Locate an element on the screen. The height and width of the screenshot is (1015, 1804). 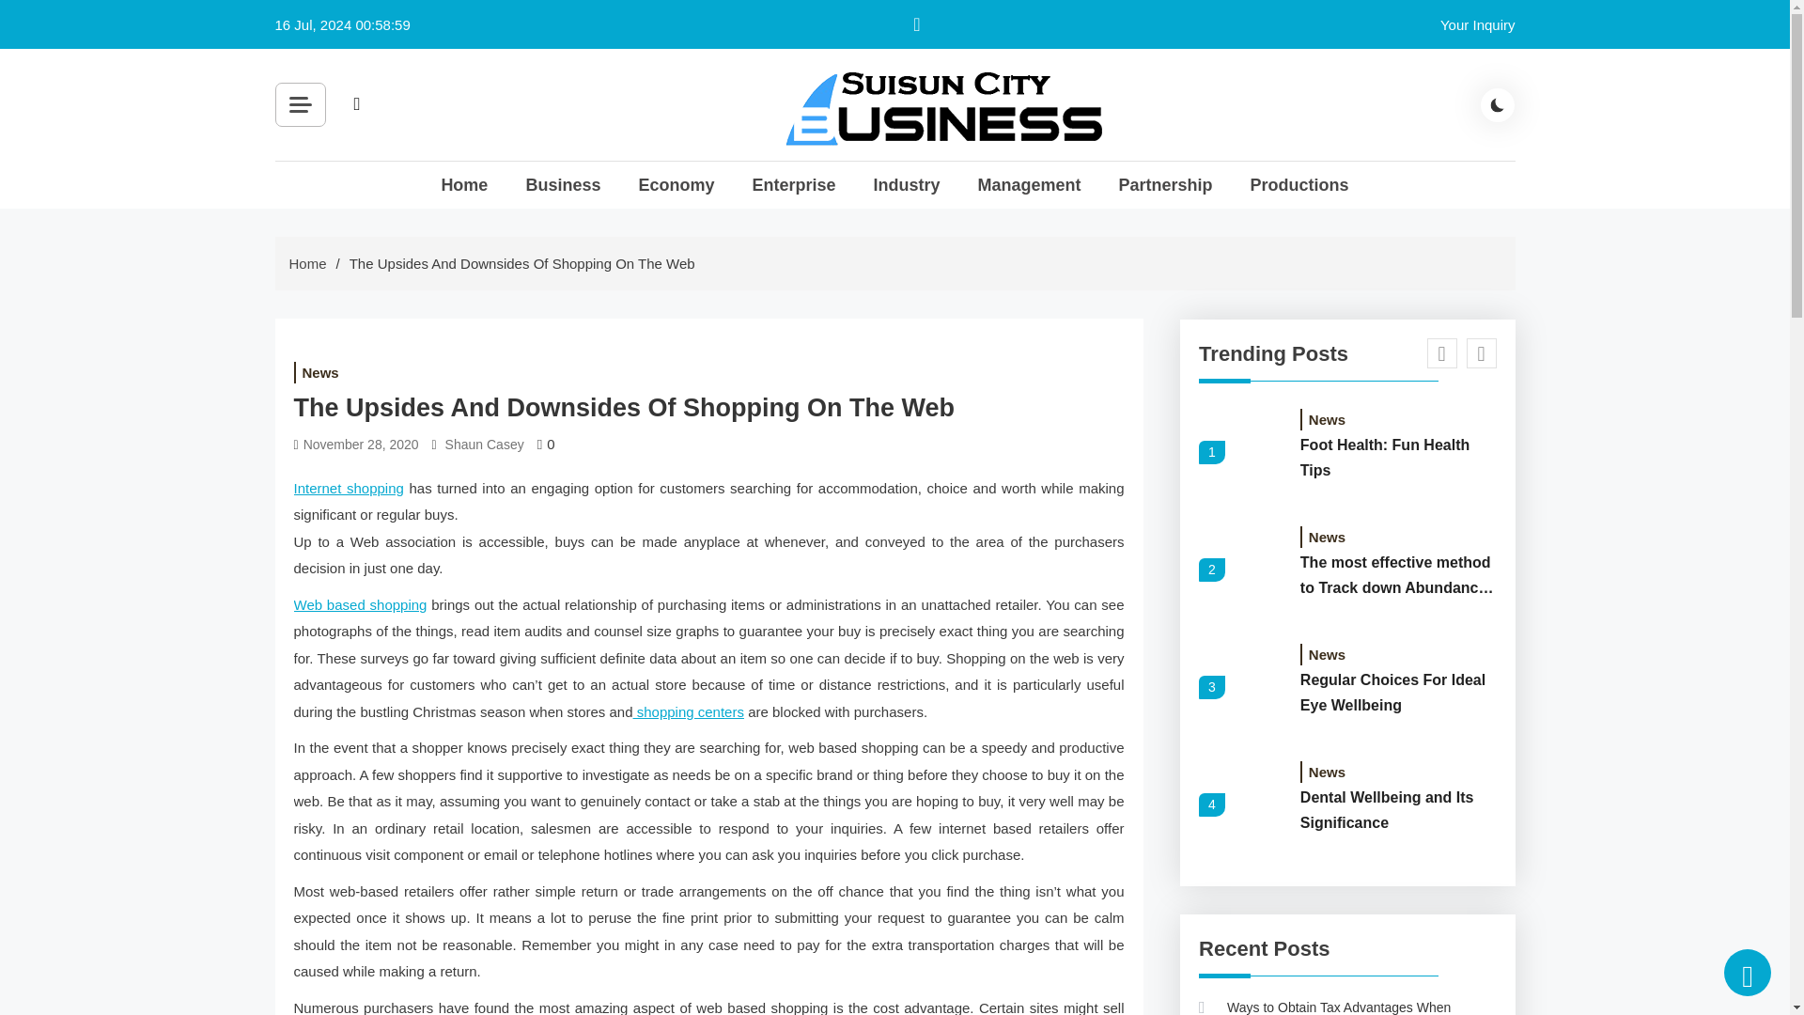
Home is located at coordinates (463, 184).